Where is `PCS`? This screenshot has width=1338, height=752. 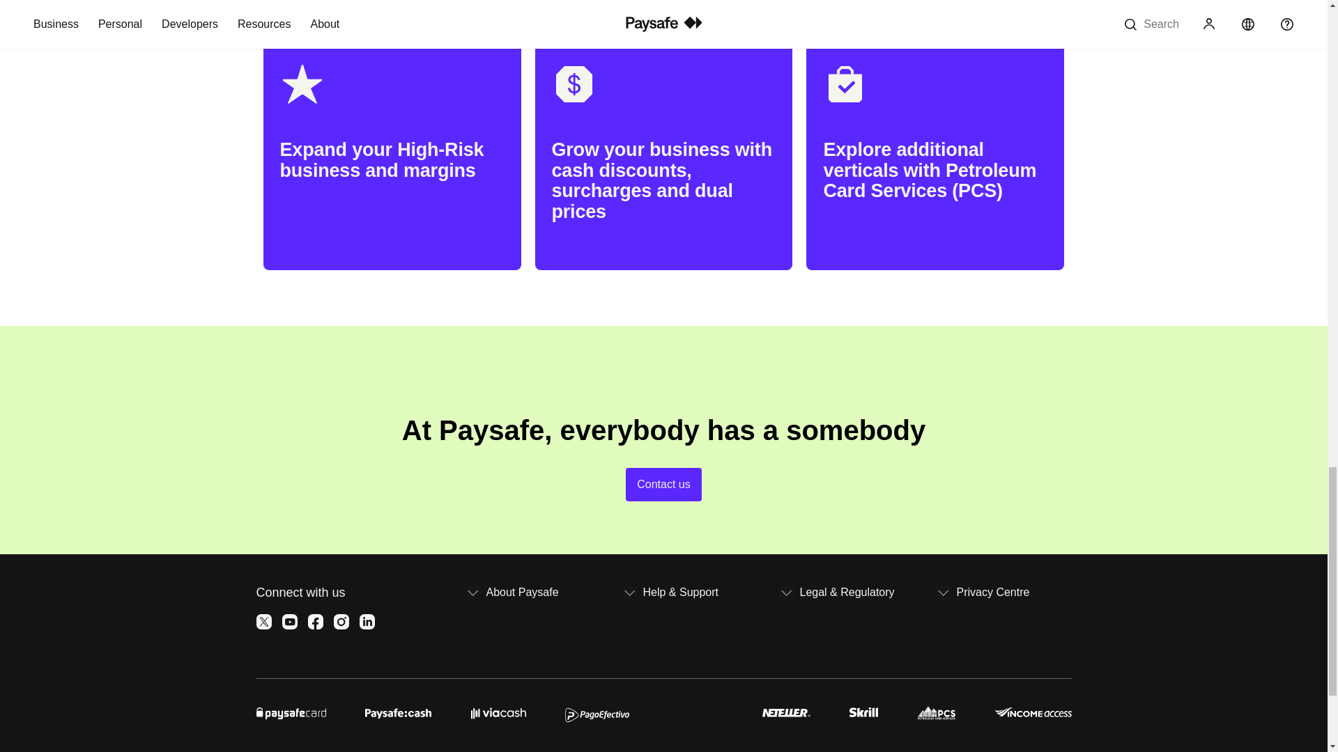 PCS is located at coordinates (937, 712).